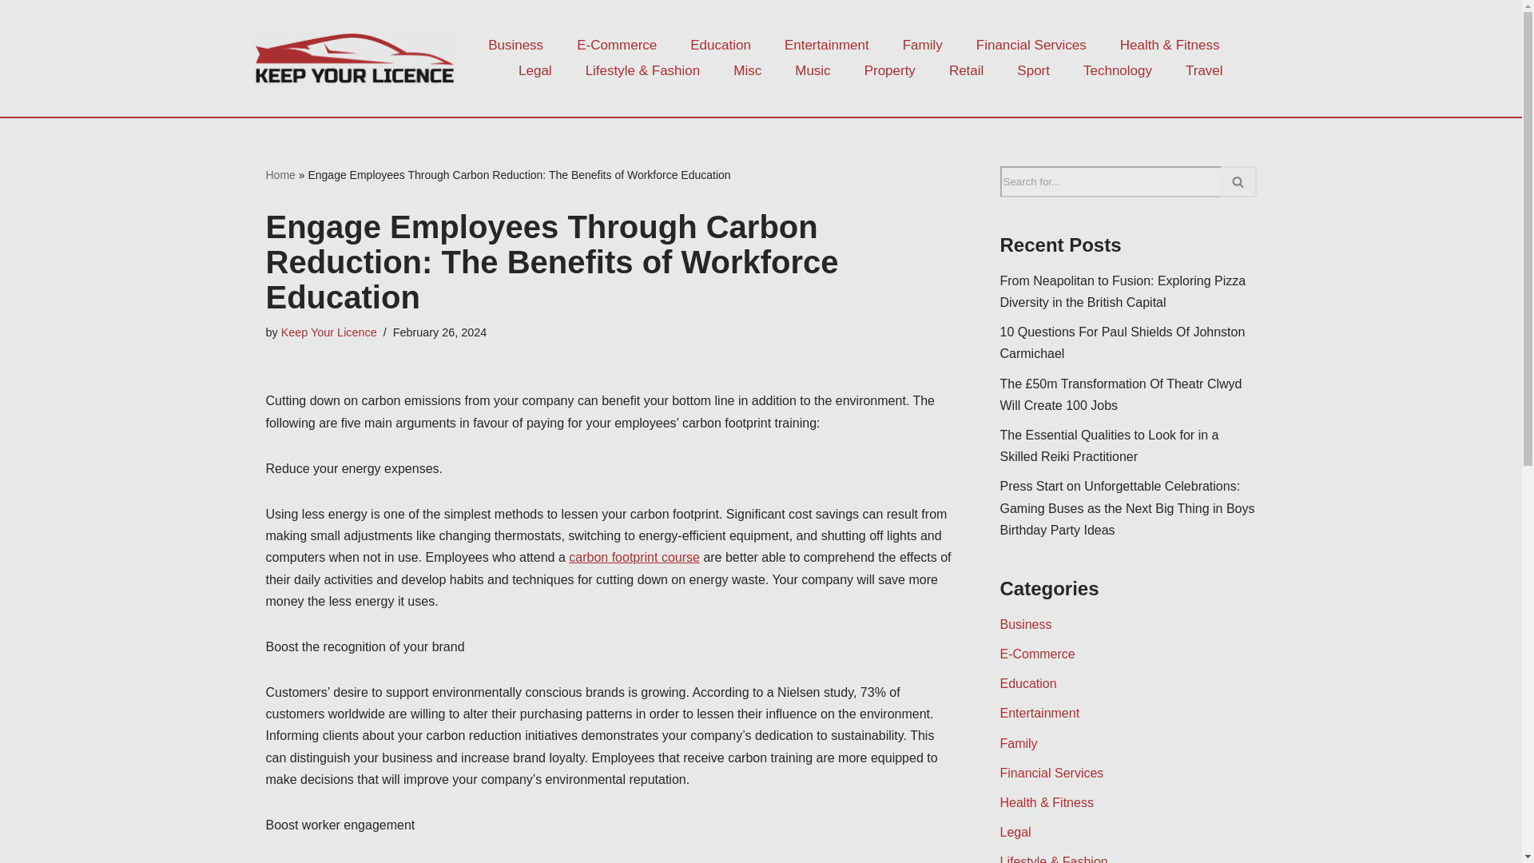 The image size is (1534, 863). Describe the element at coordinates (634, 558) in the screenshot. I see `carbon footprint course` at that location.